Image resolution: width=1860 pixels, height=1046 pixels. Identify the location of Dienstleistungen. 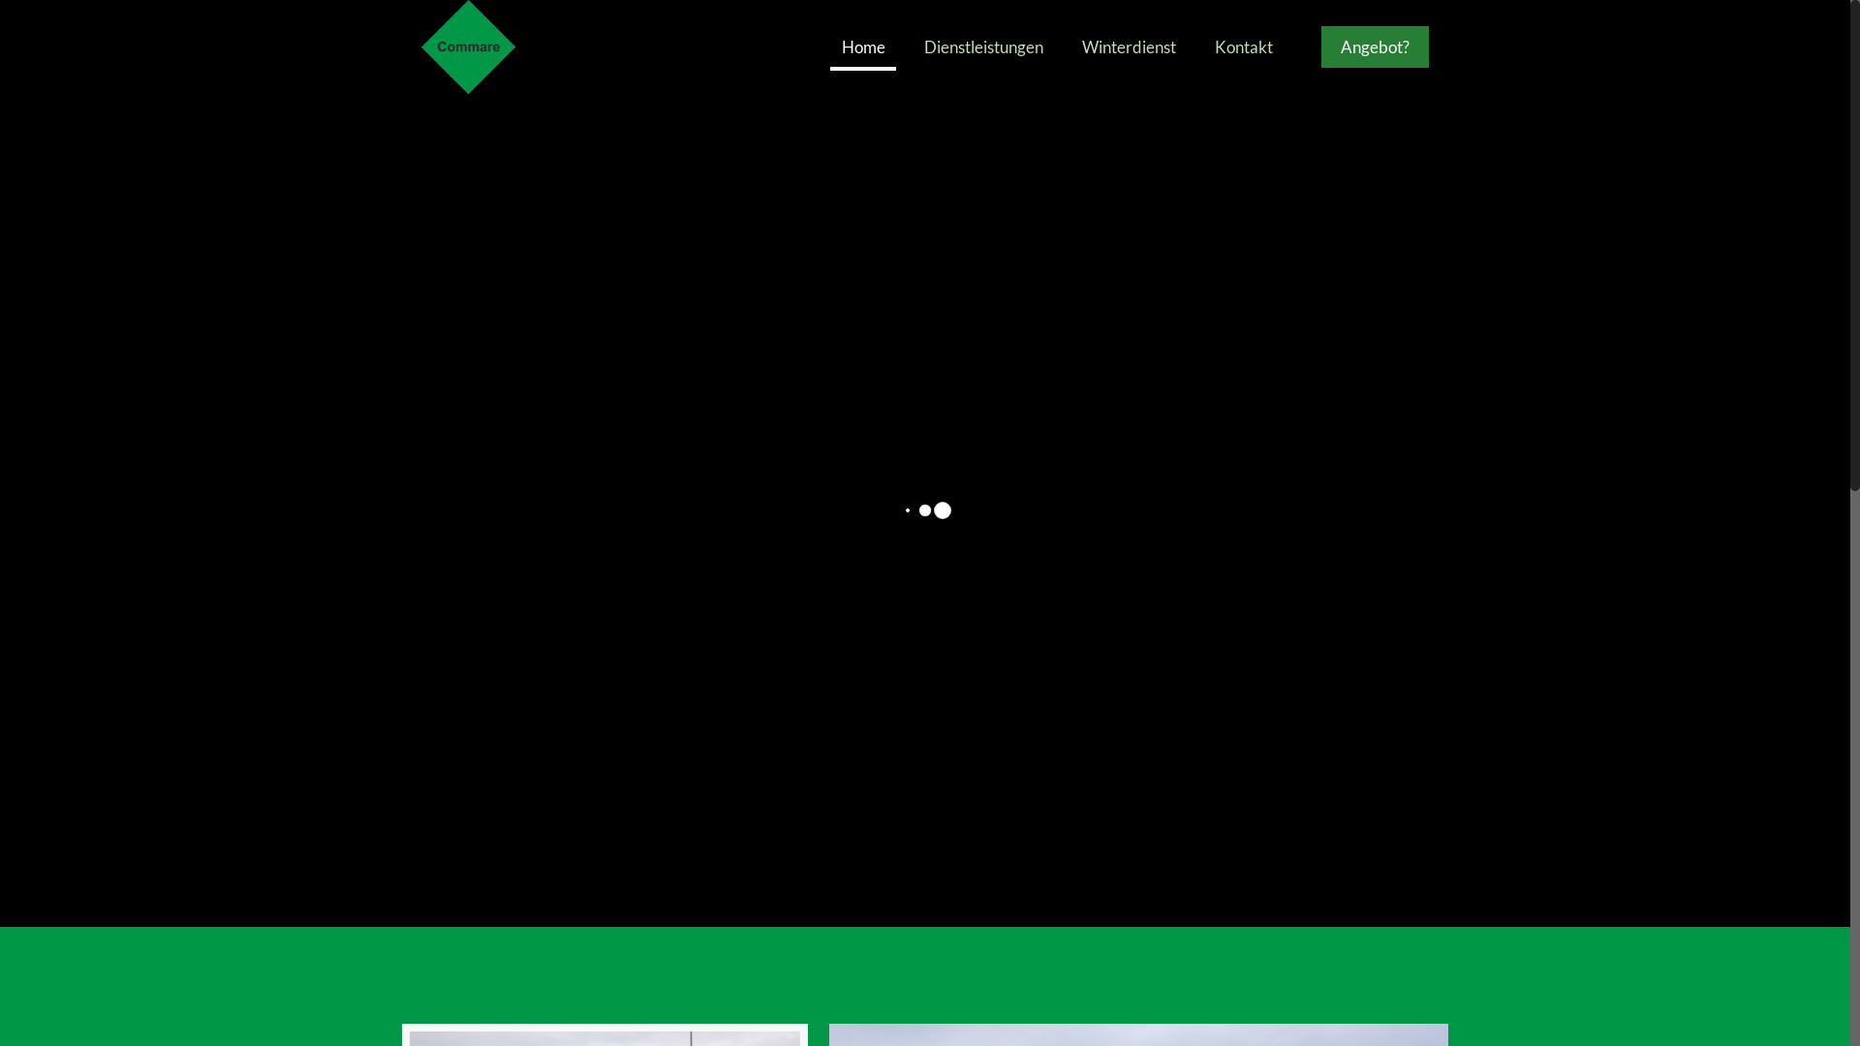
(984, 46).